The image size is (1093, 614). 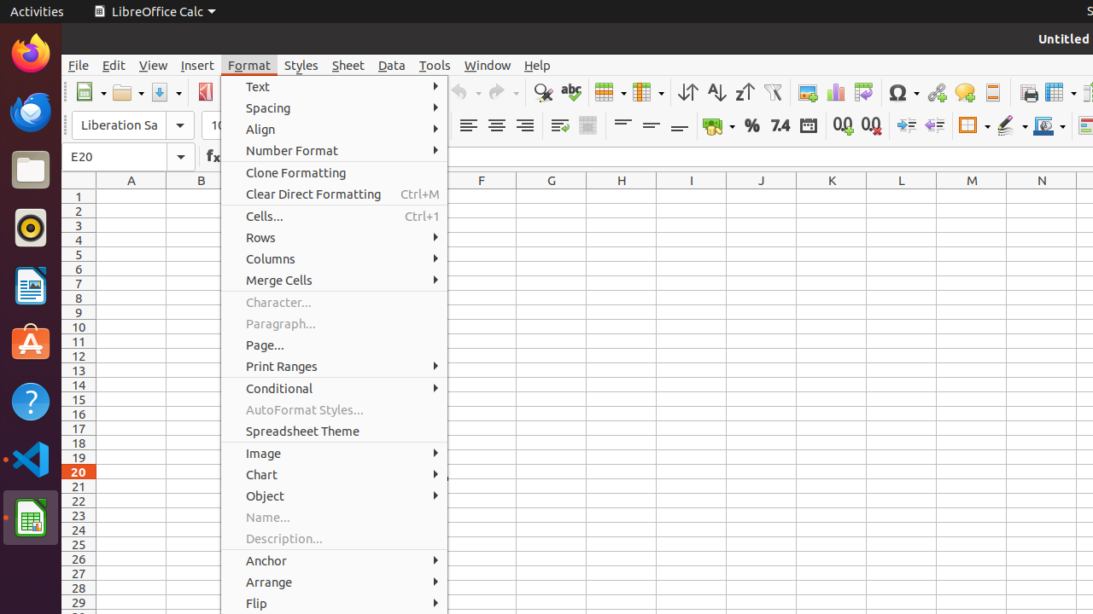 I want to click on Align Right, so click(x=524, y=126).